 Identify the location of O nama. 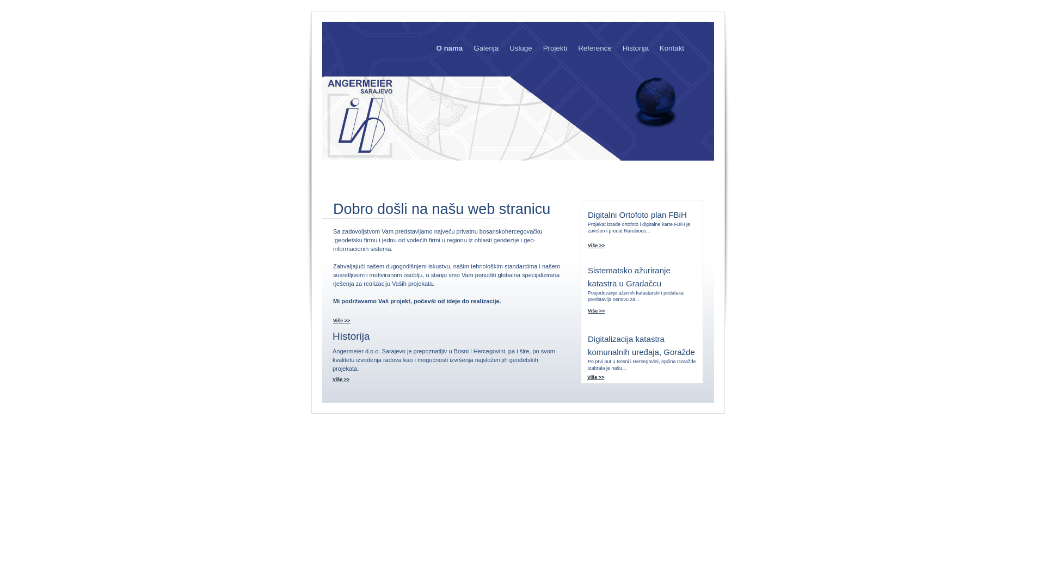
(450, 48).